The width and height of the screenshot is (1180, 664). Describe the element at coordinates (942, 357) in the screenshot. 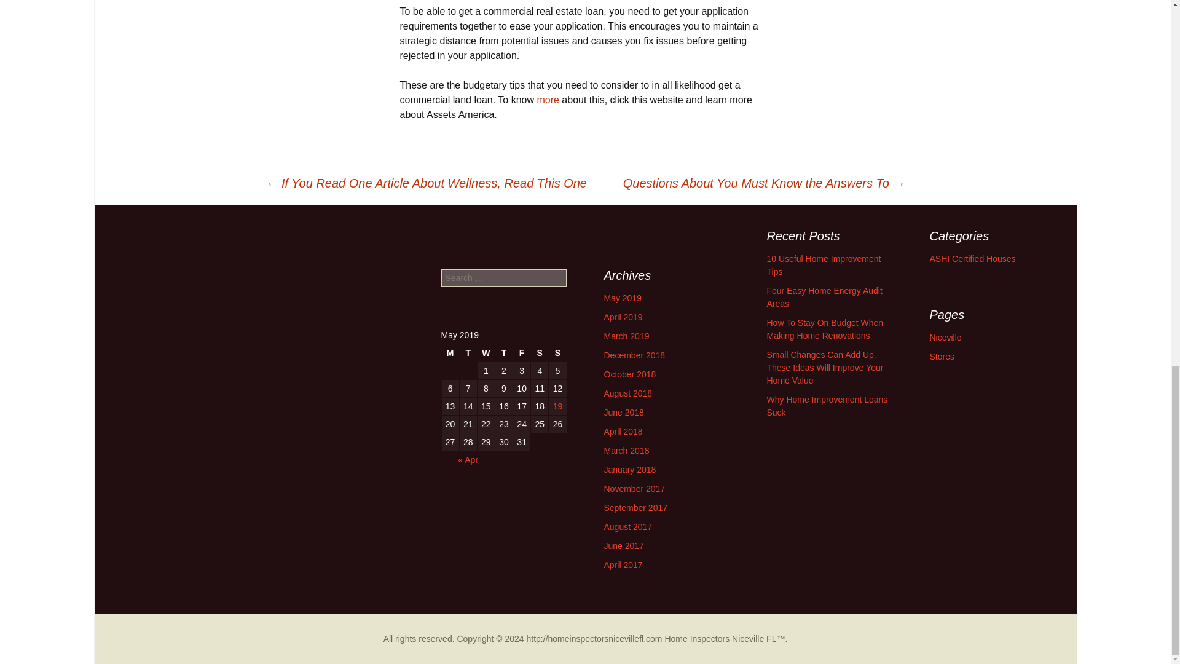

I see `Stores` at that location.